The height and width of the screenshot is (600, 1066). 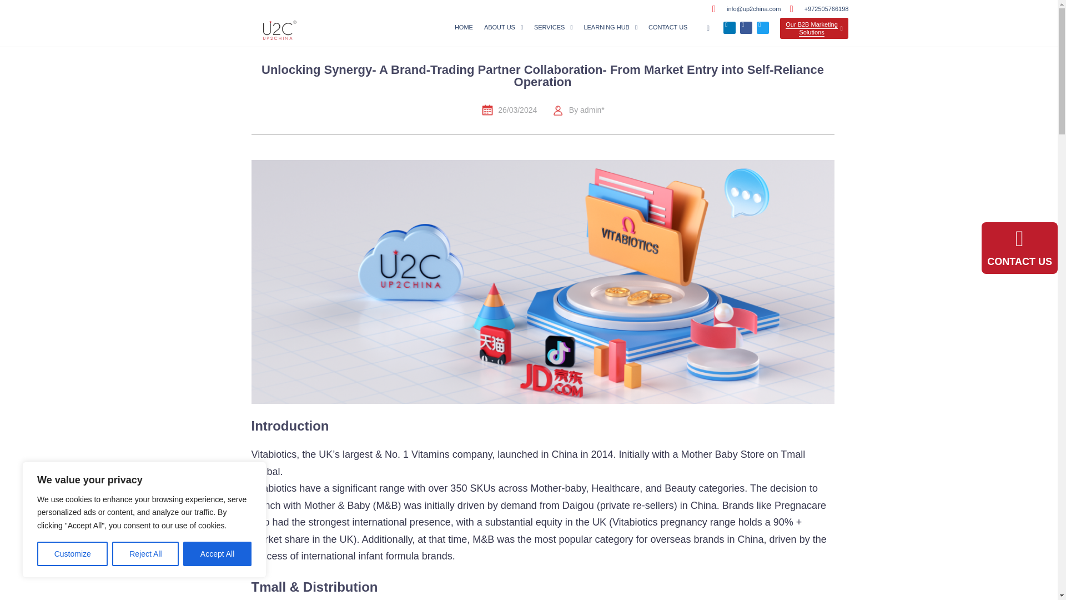 I want to click on Accept All, so click(x=218, y=554).